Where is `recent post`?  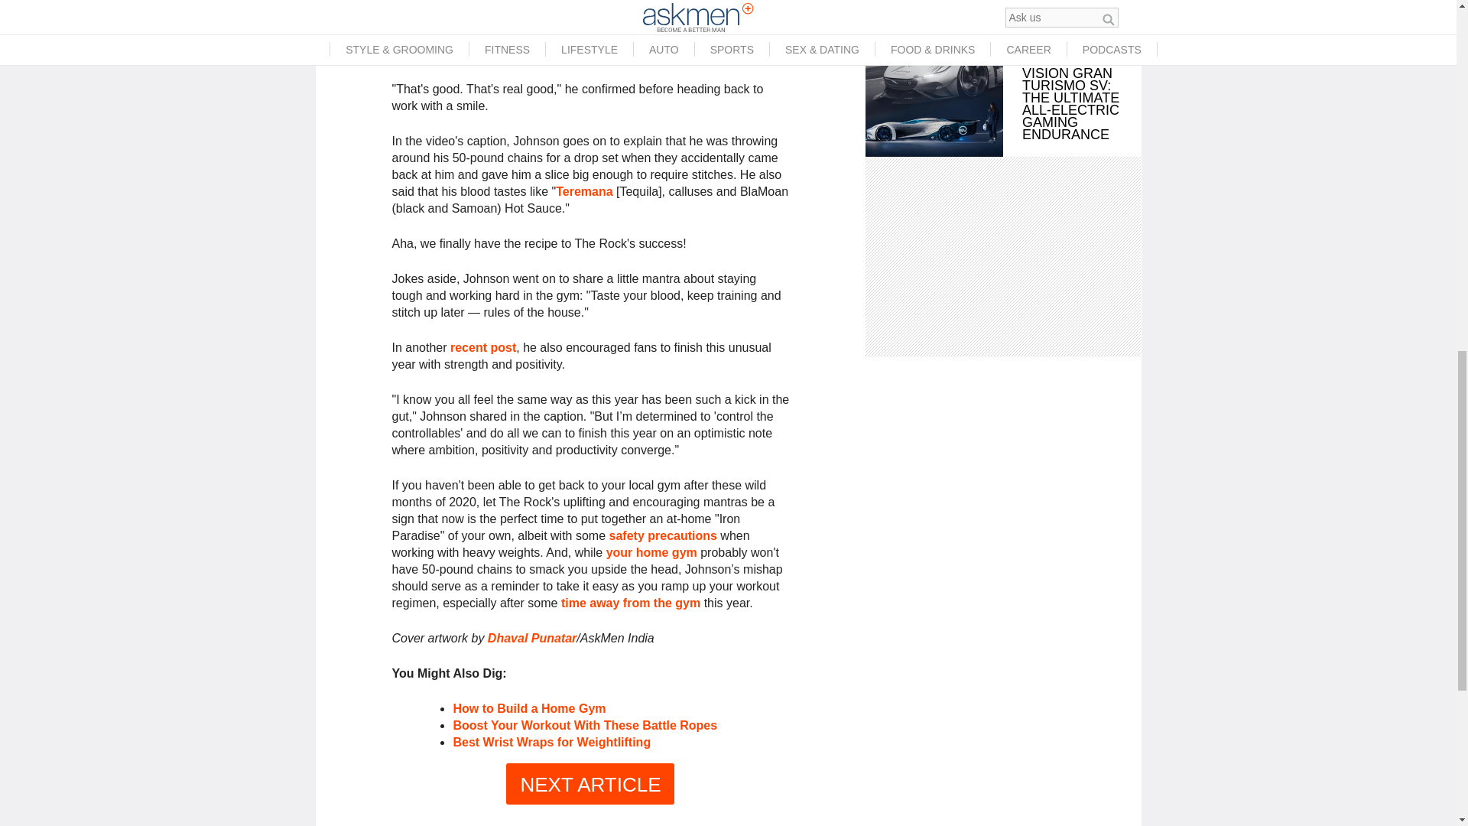
recent post is located at coordinates (483, 347).